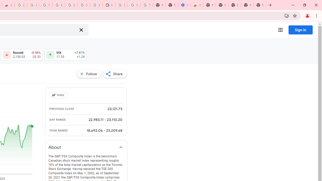  I want to click on Sign in - Google Accounts, so click(46, 5).